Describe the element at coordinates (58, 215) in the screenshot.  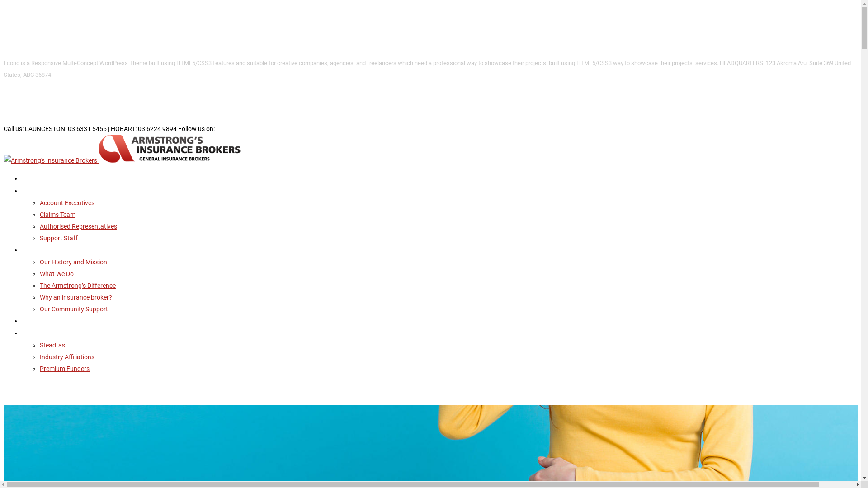
I see `Claims Team` at that location.